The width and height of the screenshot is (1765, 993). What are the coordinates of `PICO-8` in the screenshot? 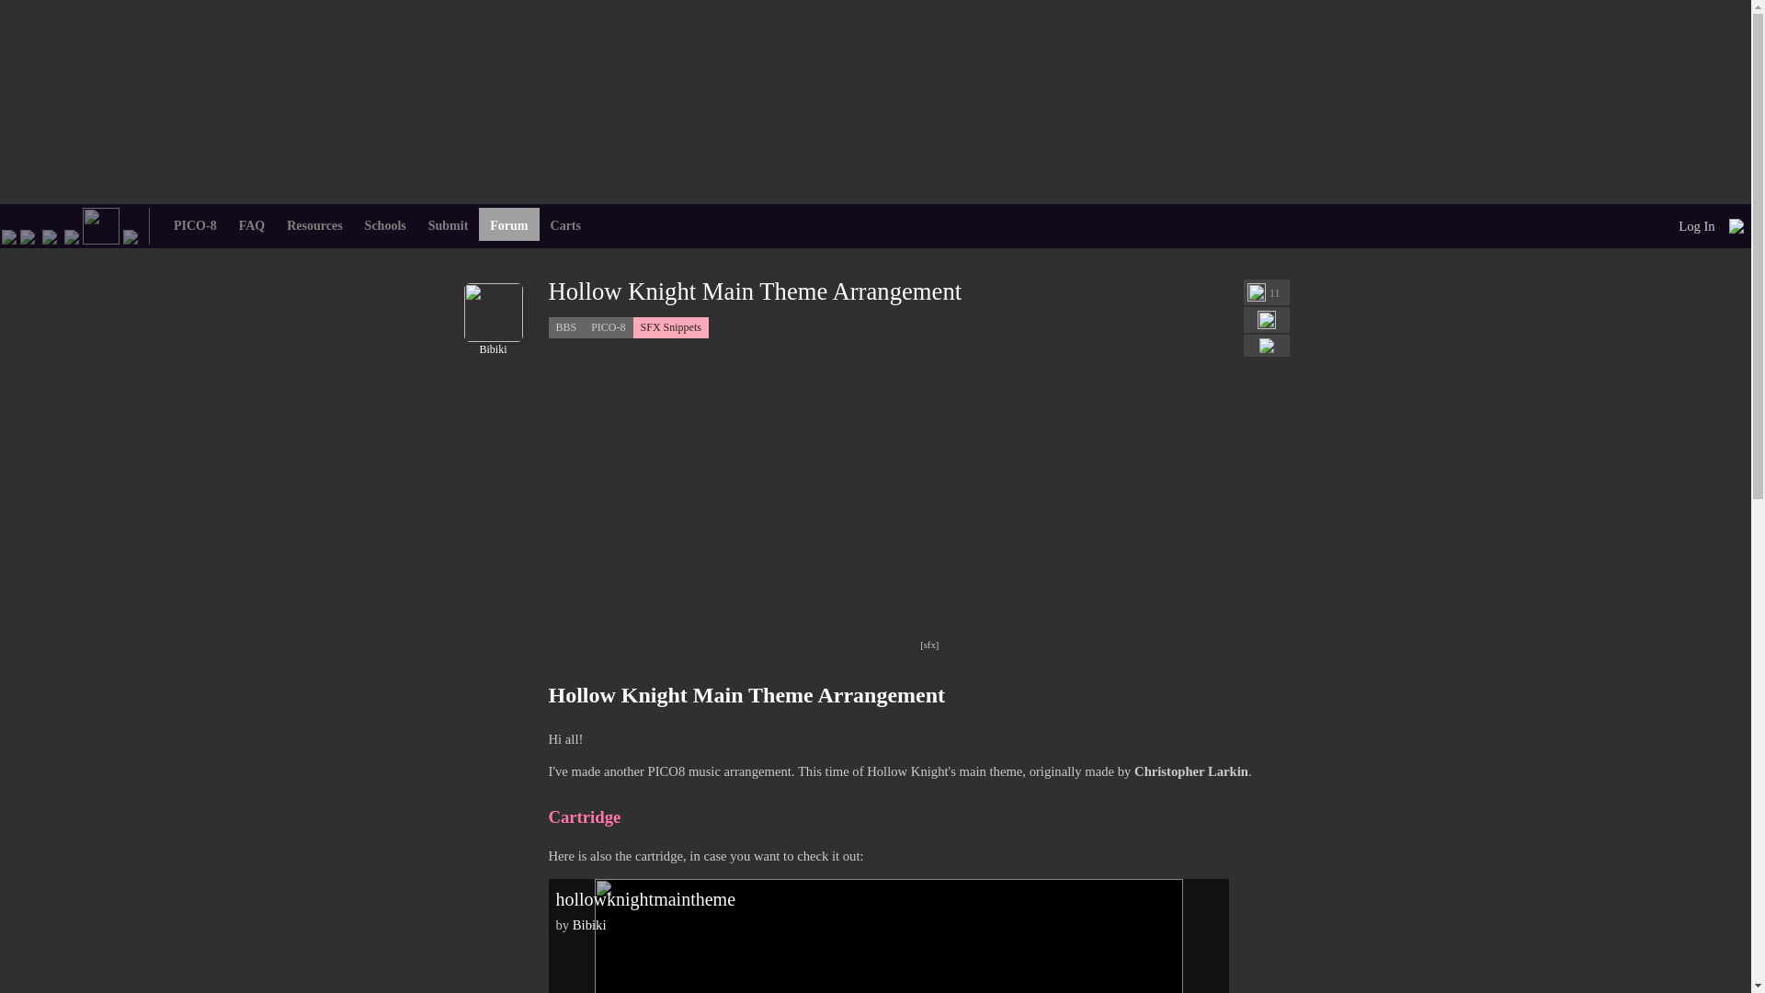 It's located at (28, 235).